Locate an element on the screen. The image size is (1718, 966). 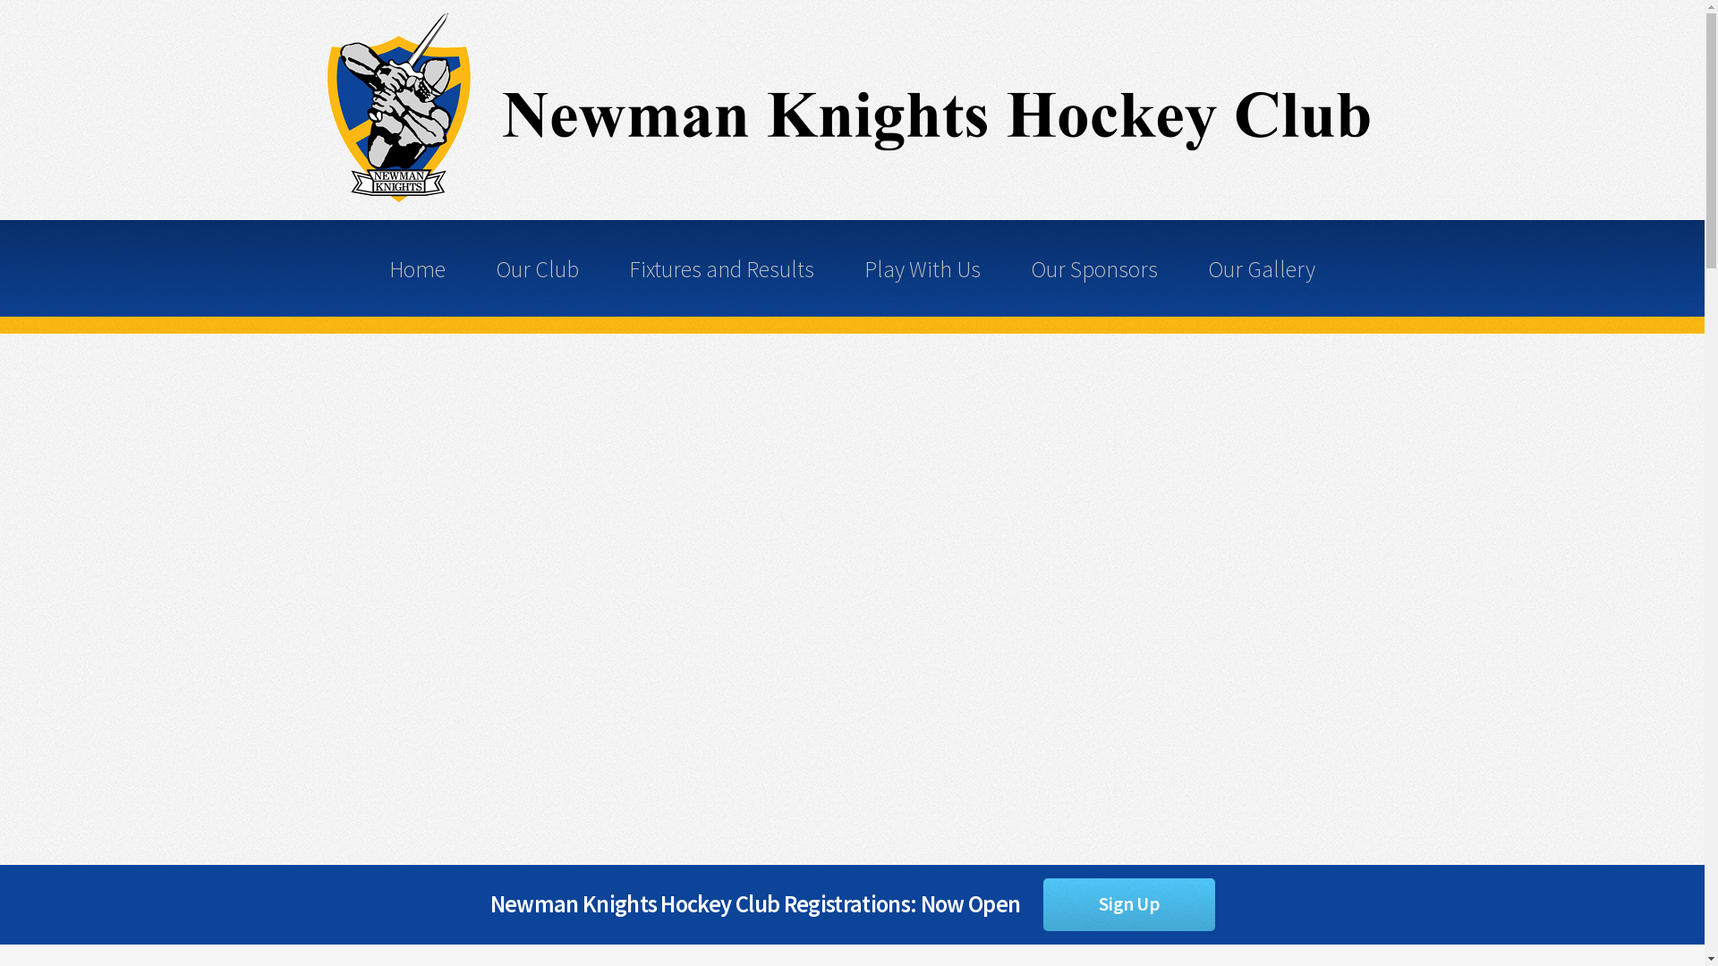
Play With Us is located at coordinates (923, 268).